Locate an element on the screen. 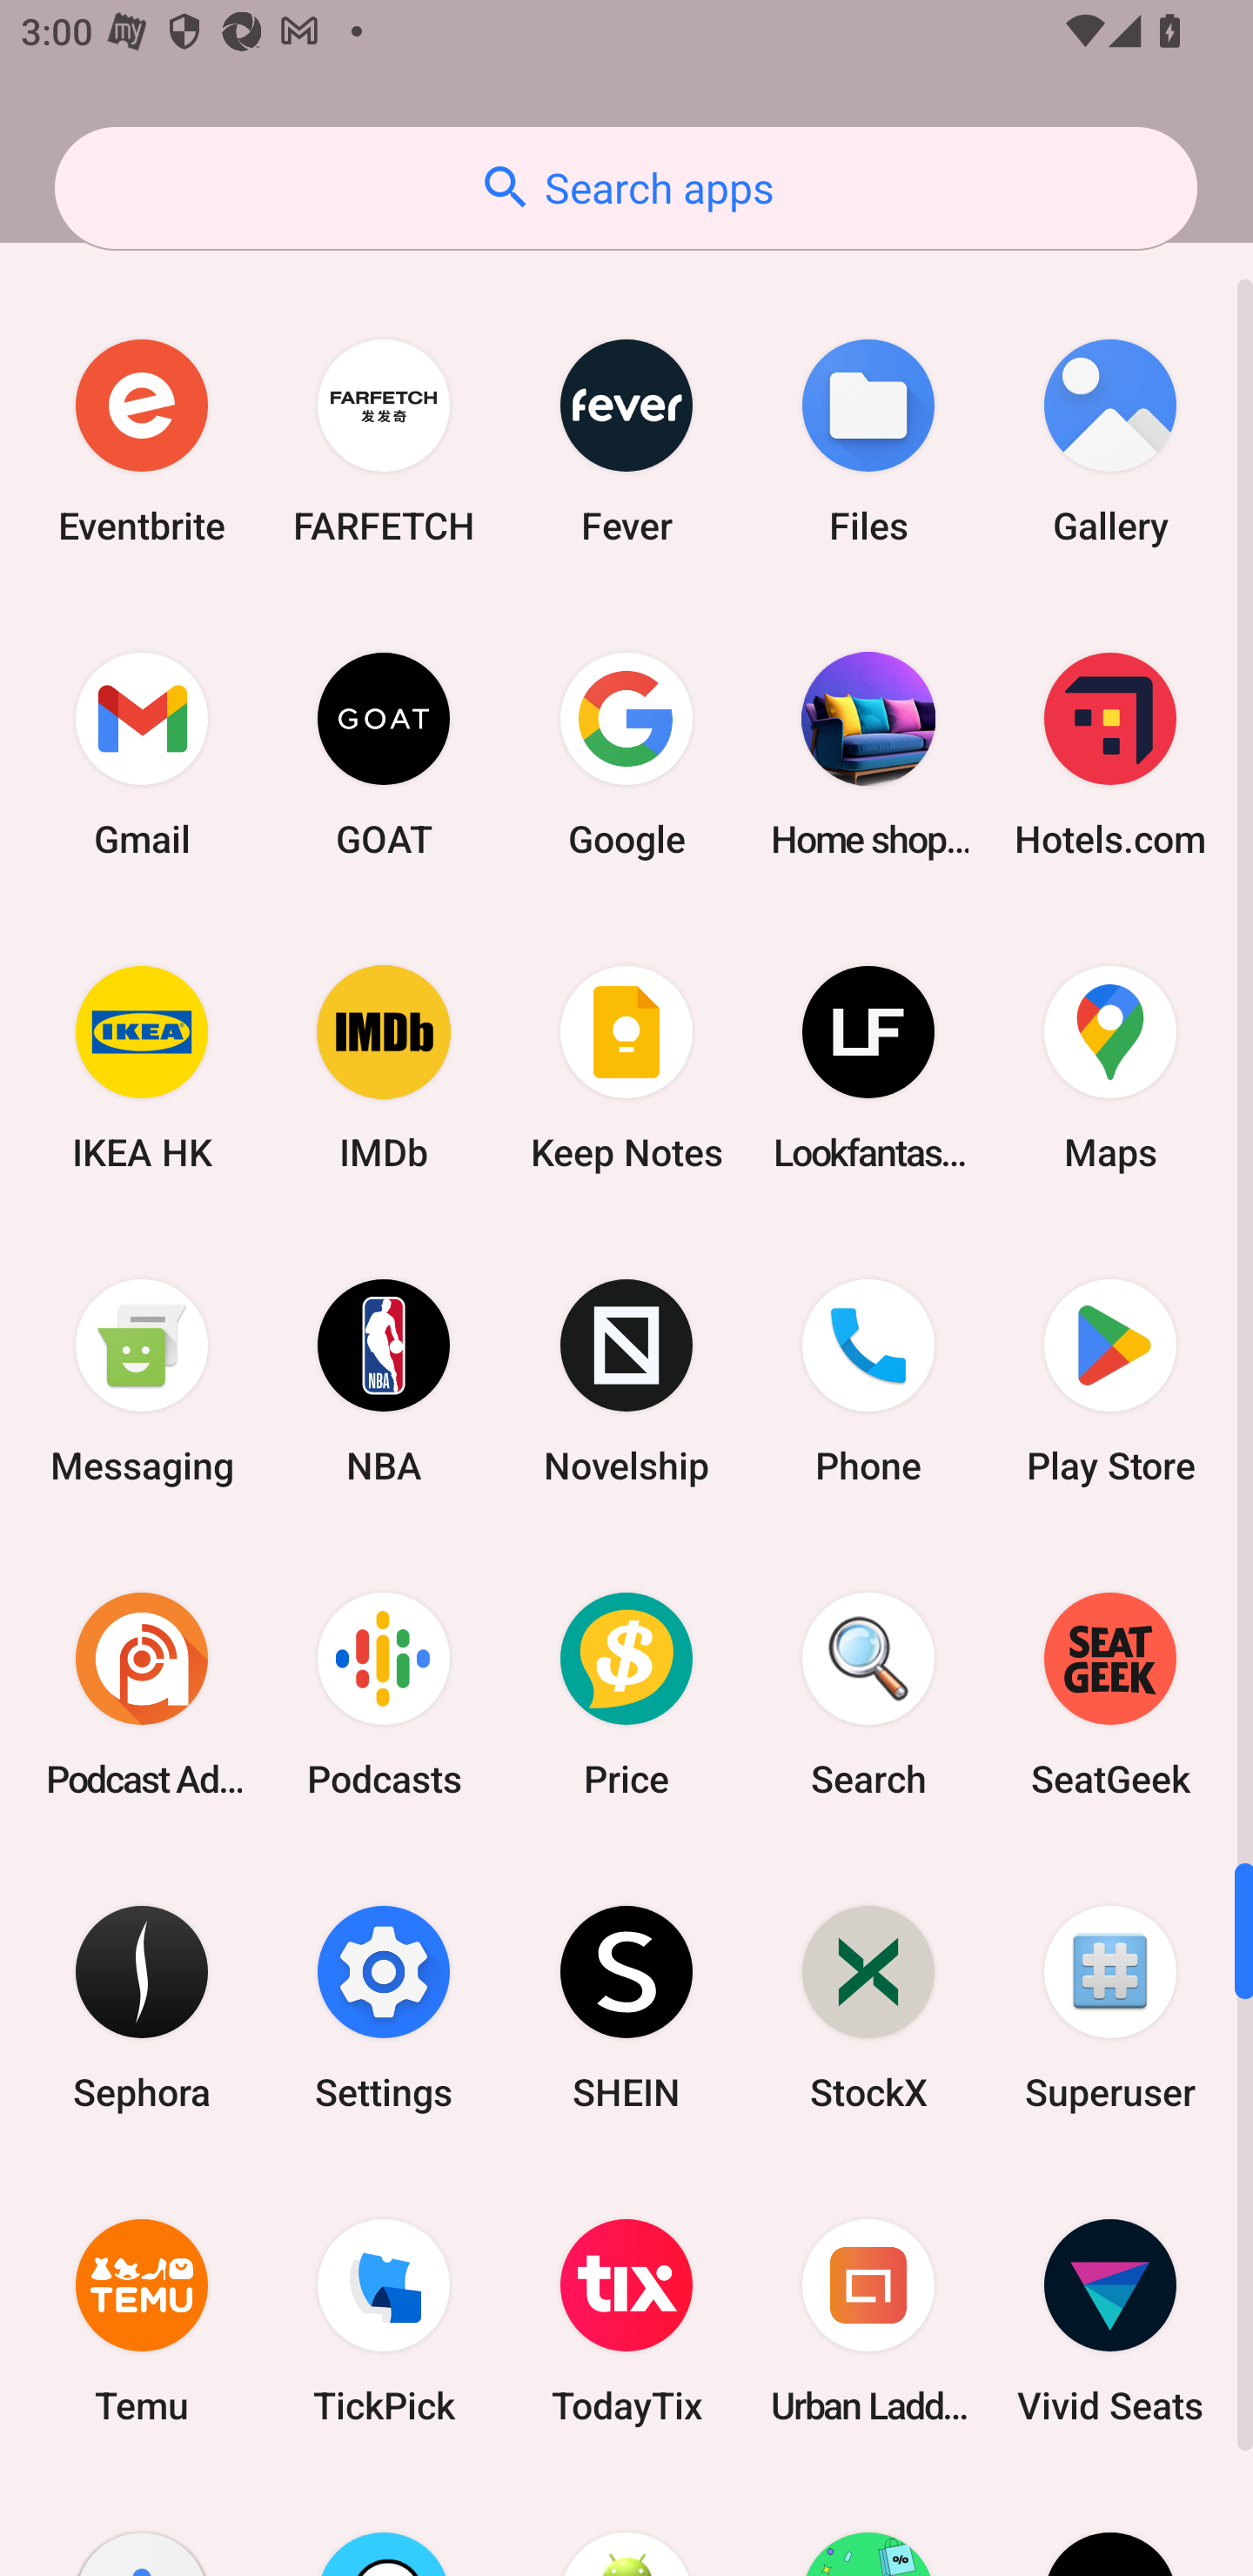 This screenshot has width=1253, height=2576. Play Store is located at coordinates (1110, 1380).